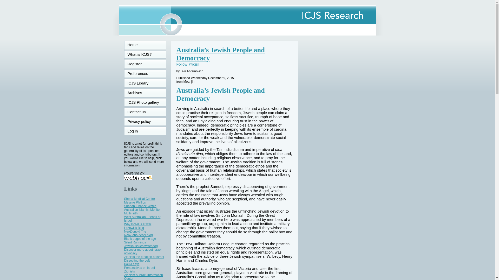  What do you see at coordinates (145, 54) in the screenshot?
I see `What is ICJS?` at bounding box center [145, 54].